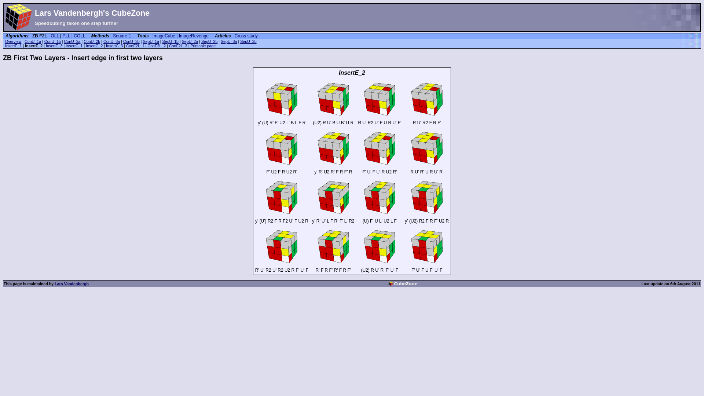  Describe the element at coordinates (111, 41) in the screenshot. I see `ConU_3a` at that location.